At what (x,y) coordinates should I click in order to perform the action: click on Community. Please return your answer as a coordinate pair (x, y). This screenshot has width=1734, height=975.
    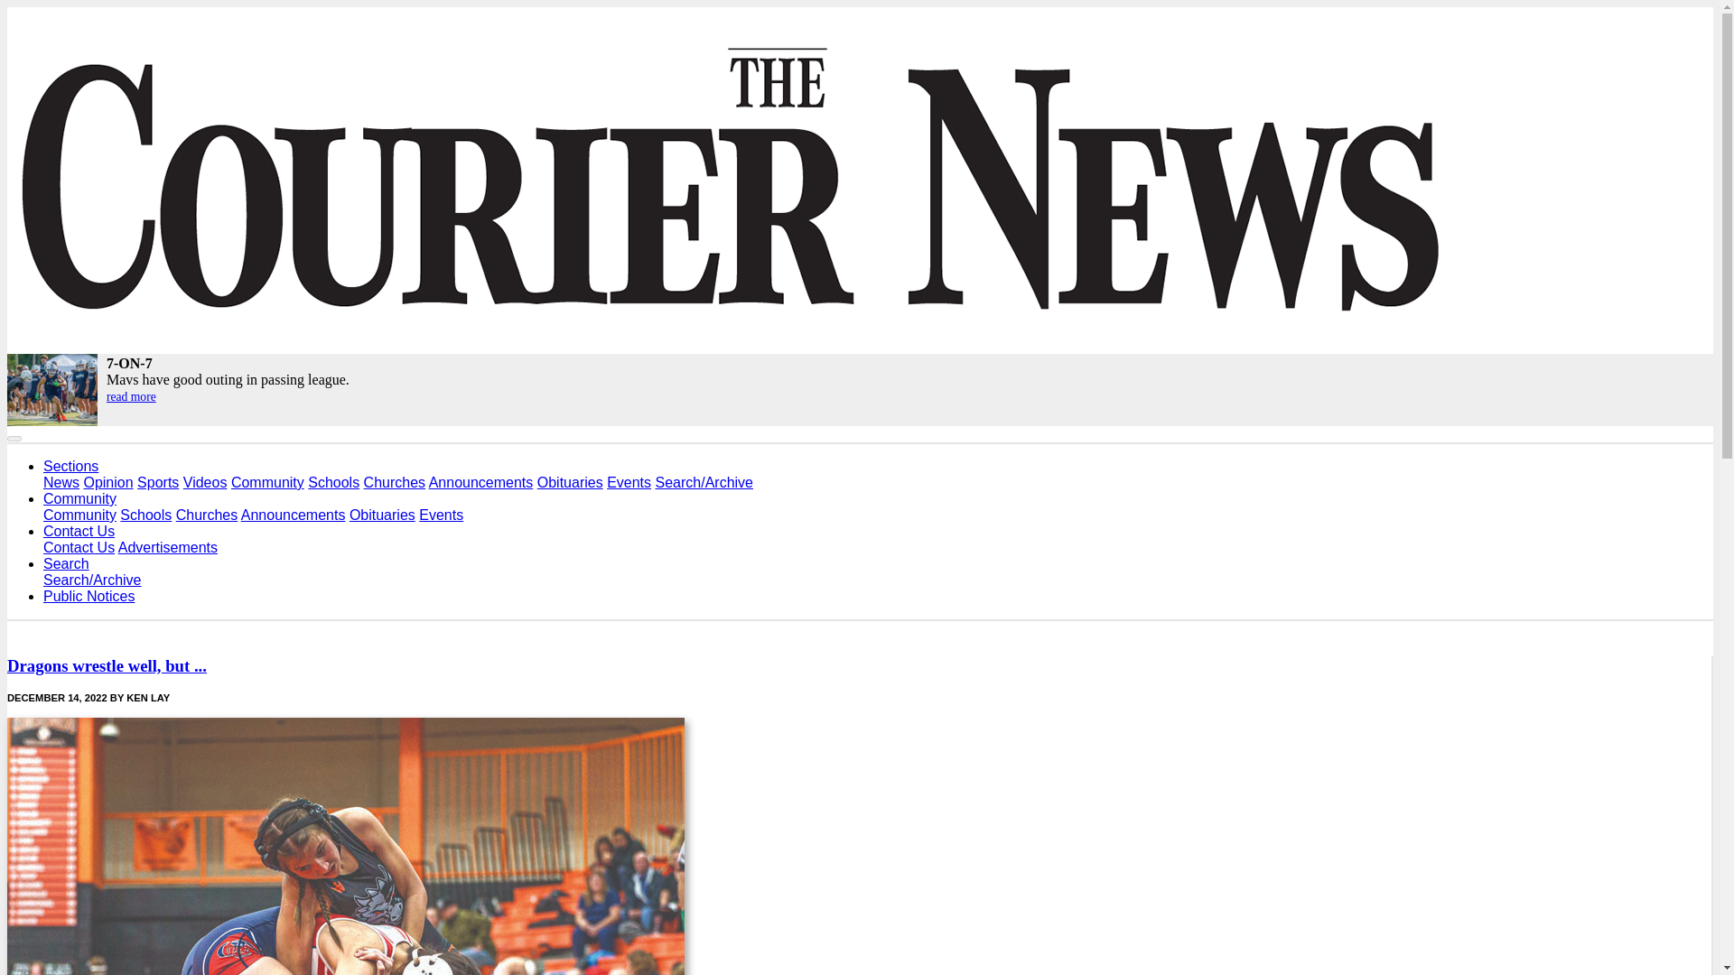
    Looking at the image, I should click on (79, 498).